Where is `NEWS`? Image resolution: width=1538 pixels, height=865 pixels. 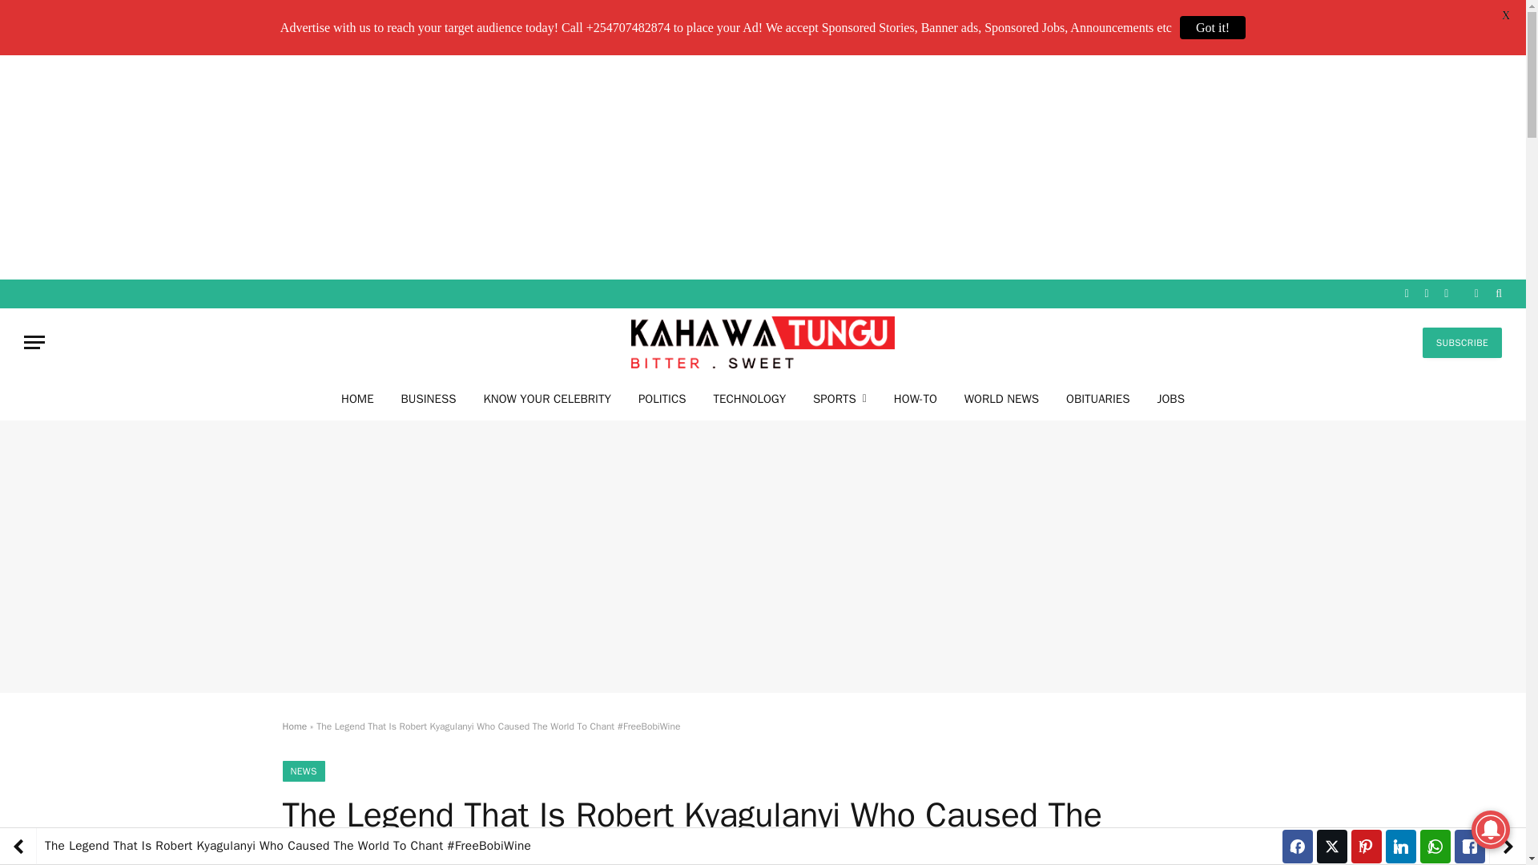
NEWS is located at coordinates (303, 771).